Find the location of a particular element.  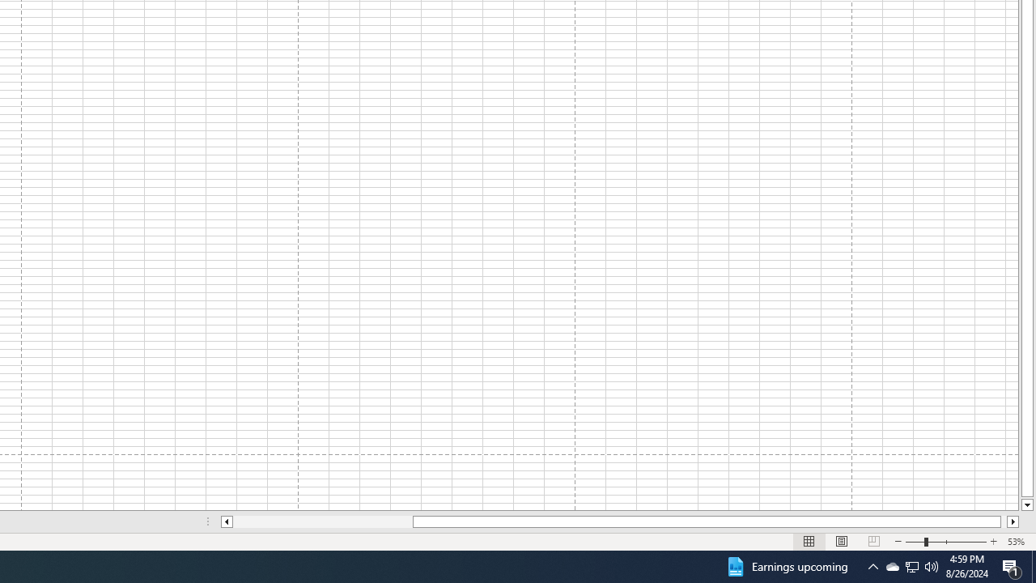

Page left is located at coordinates (322, 521).